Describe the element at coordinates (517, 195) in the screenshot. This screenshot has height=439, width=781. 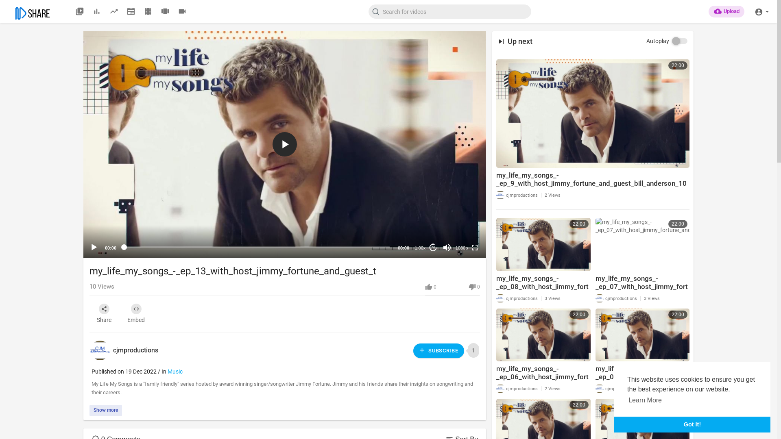
I see `cjmproductions` at that location.